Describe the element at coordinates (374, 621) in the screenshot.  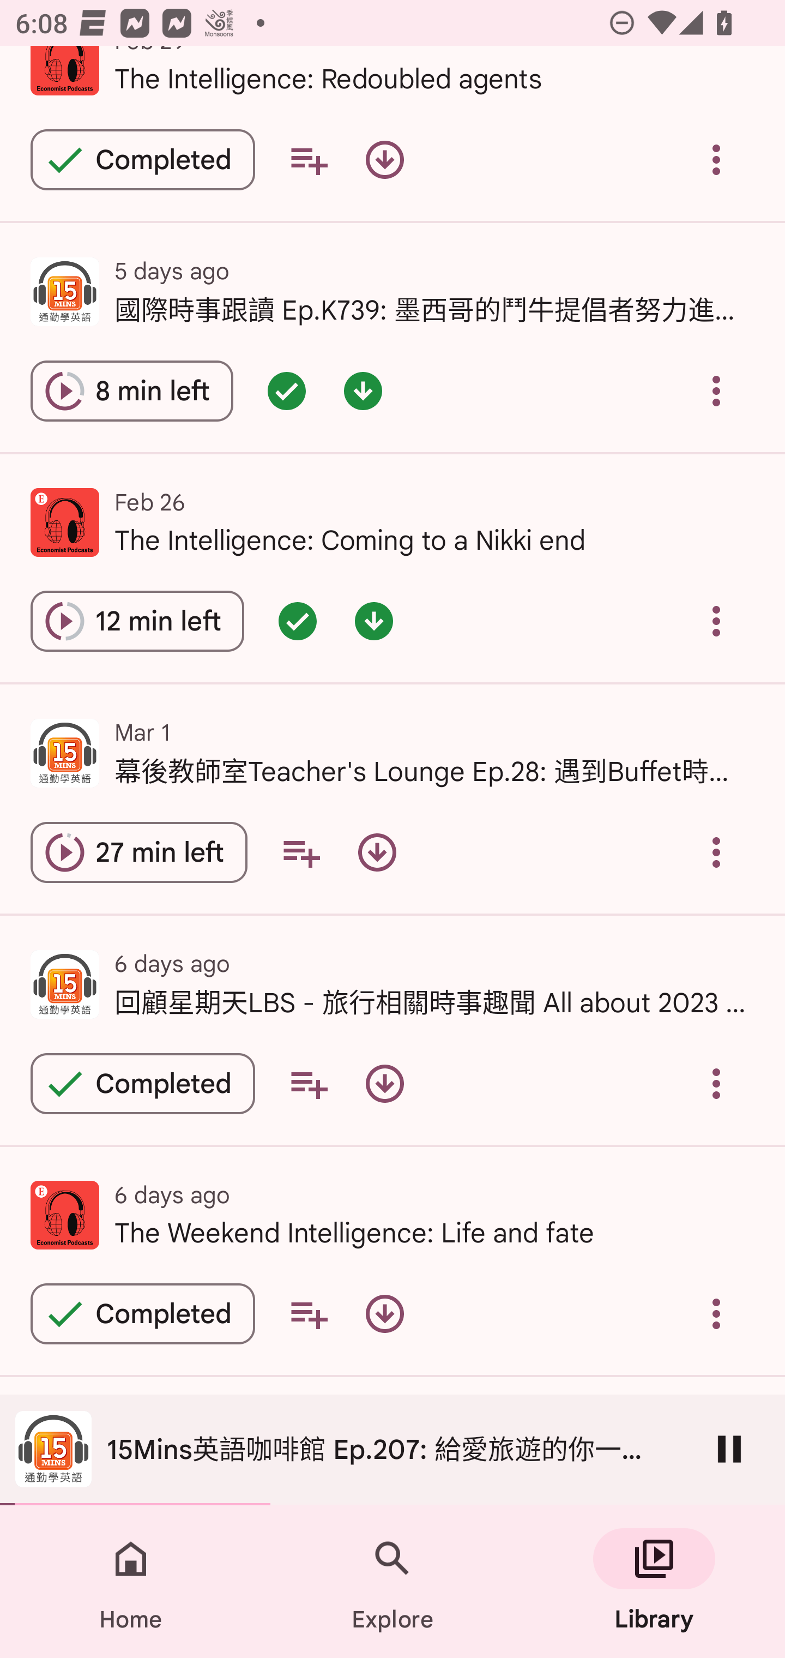
I see `Episode downloaded - double tap for options` at that location.